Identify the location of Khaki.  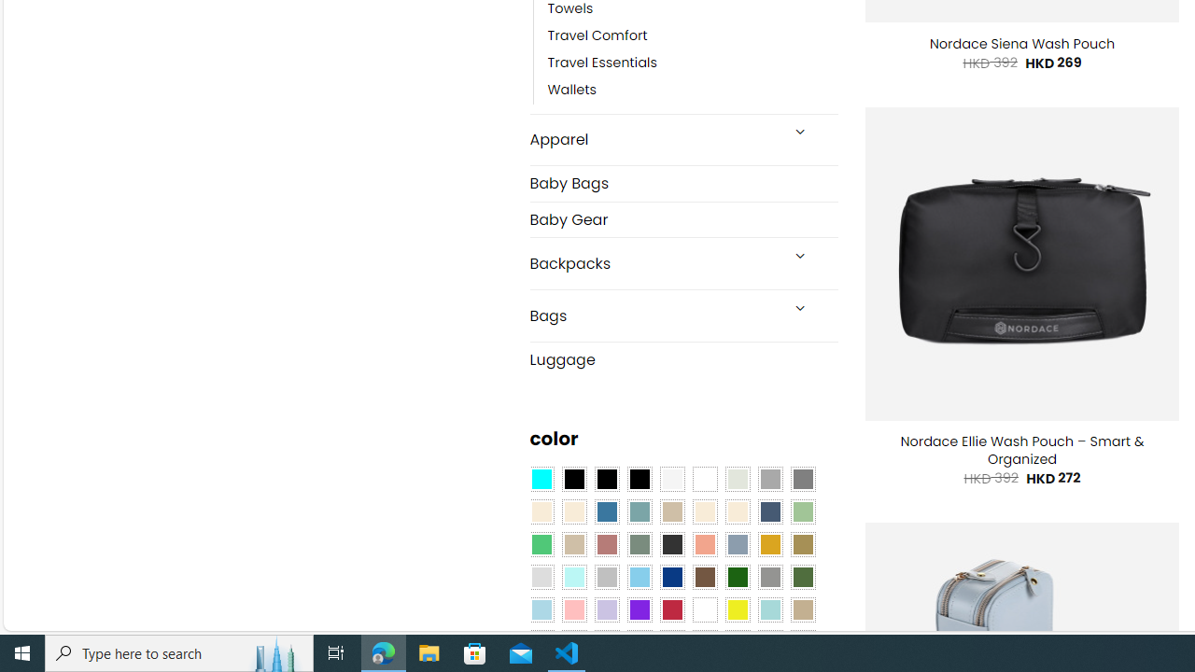
(803, 609).